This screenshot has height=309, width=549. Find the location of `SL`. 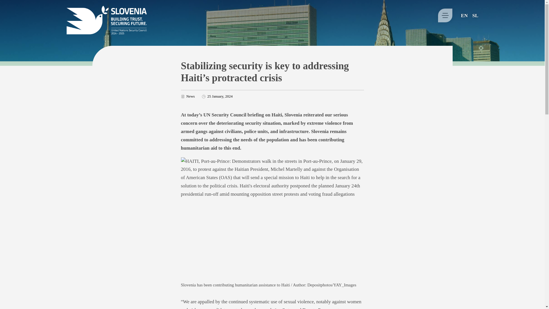

SL is located at coordinates (475, 15).